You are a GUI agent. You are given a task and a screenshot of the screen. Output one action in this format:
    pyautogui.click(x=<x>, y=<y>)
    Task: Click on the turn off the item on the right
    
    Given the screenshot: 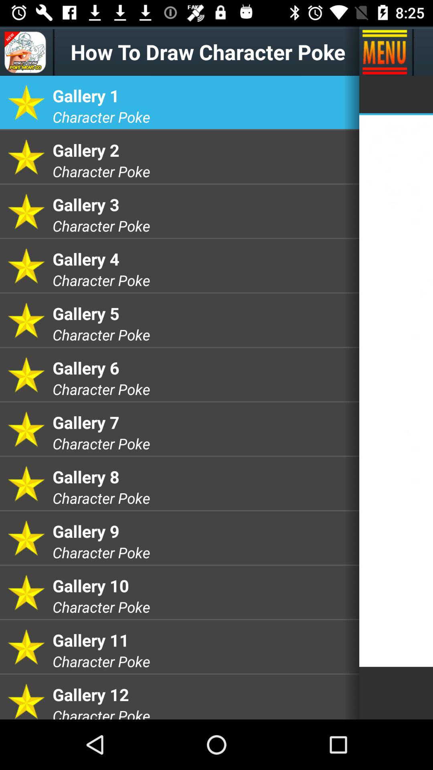 What is the action you would take?
    pyautogui.click(x=396, y=391)
    